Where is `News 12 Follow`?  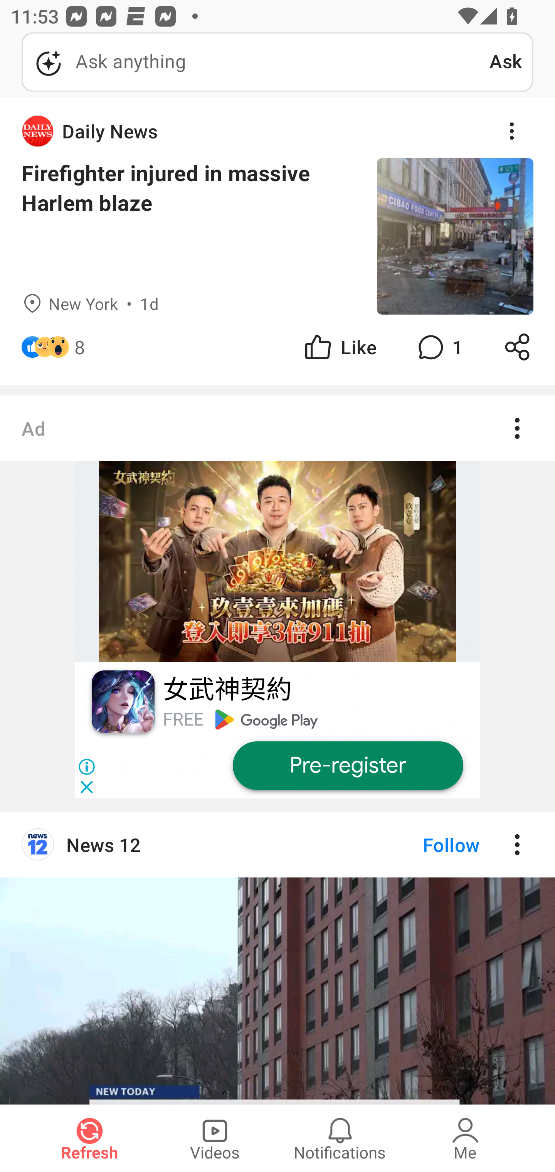 News 12 Follow is located at coordinates (277, 845).